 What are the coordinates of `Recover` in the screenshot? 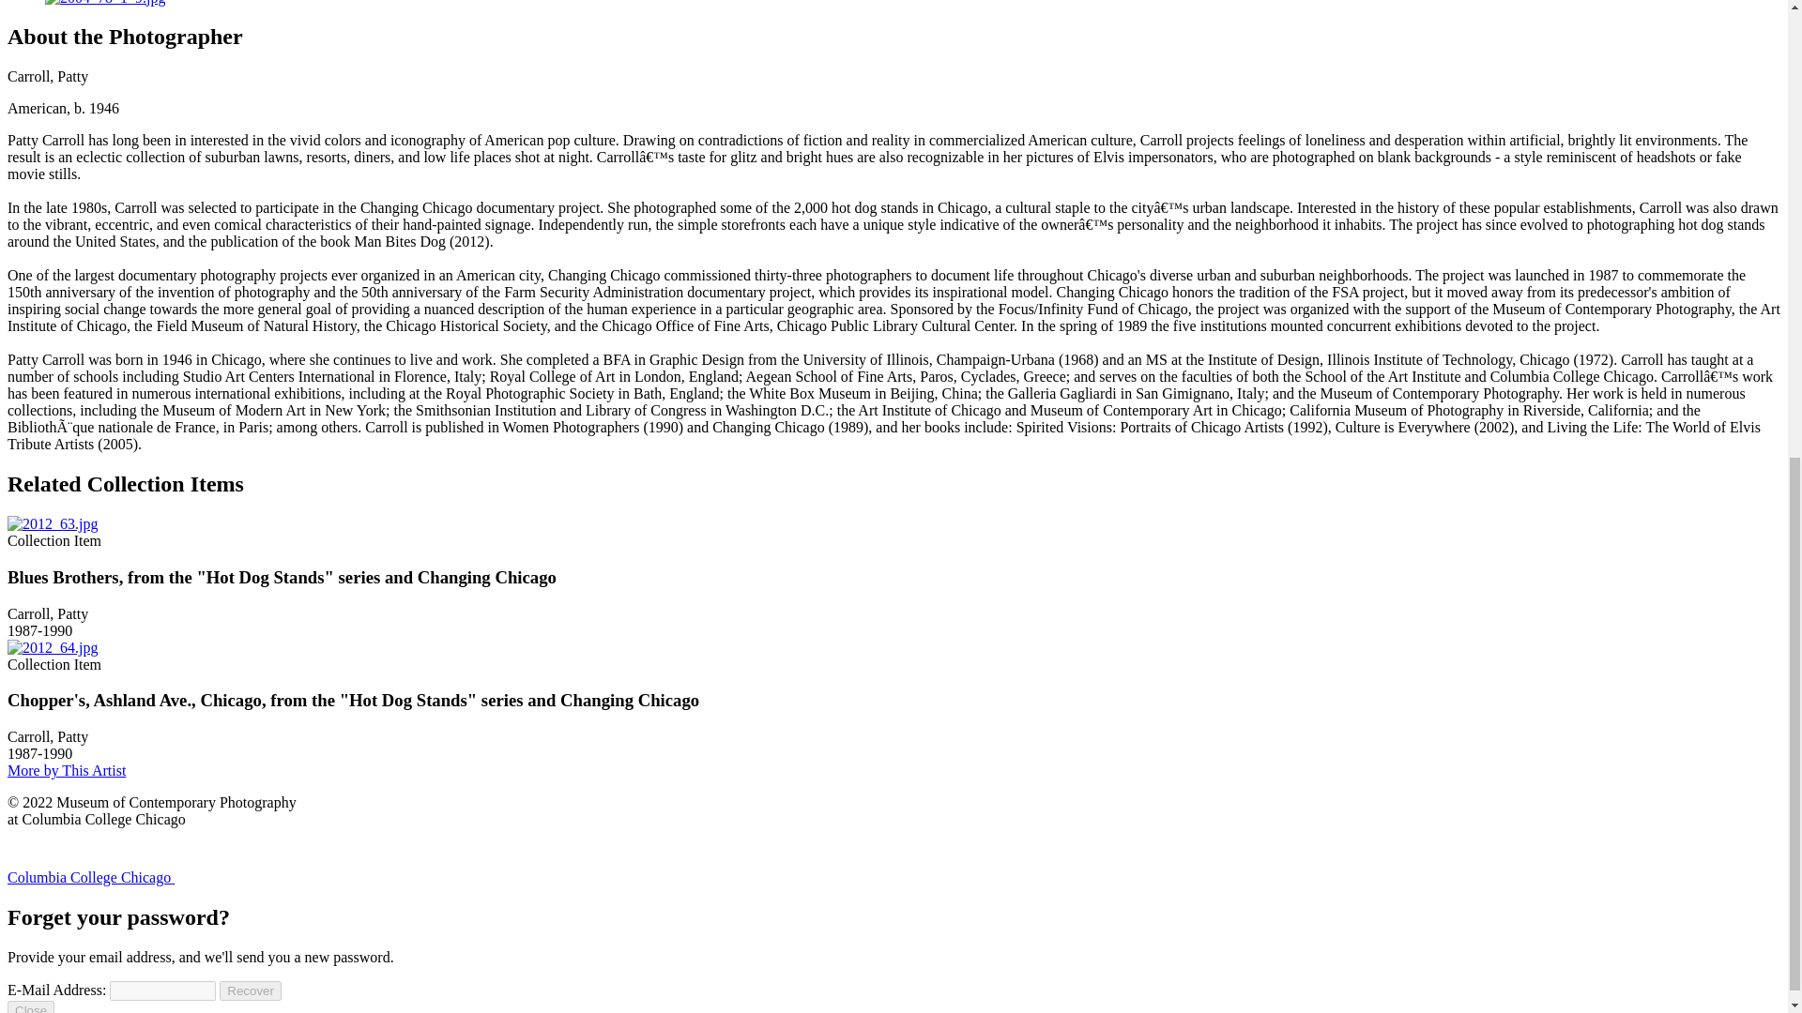 It's located at (250, 990).